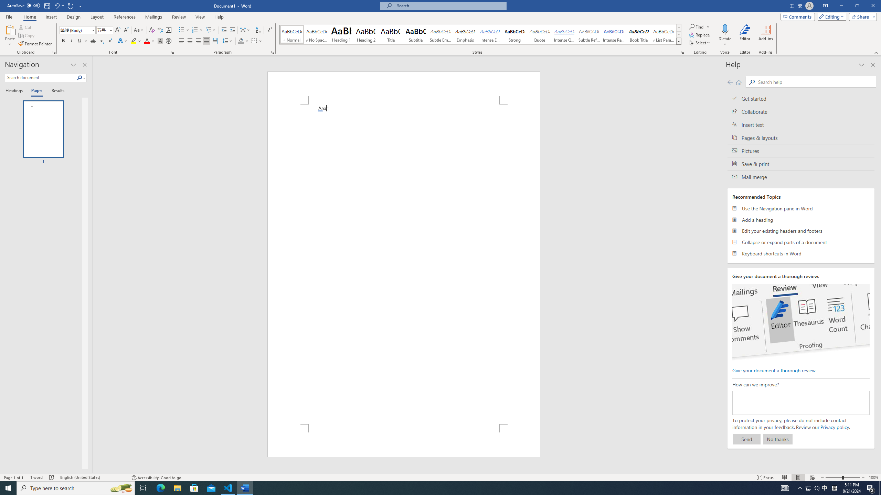 The width and height of the screenshot is (881, 495). I want to click on Microsoft search, so click(449, 5).